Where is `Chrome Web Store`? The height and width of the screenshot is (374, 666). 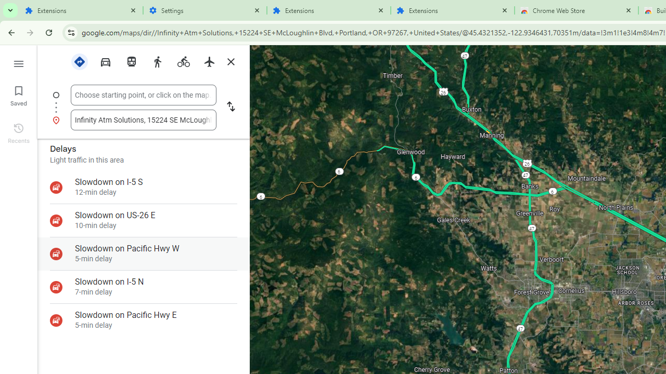 Chrome Web Store is located at coordinates (577, 10).